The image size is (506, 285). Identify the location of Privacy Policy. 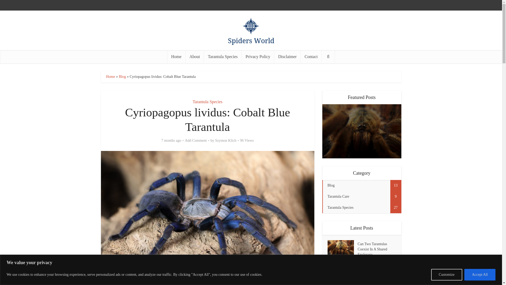
(258, 56).